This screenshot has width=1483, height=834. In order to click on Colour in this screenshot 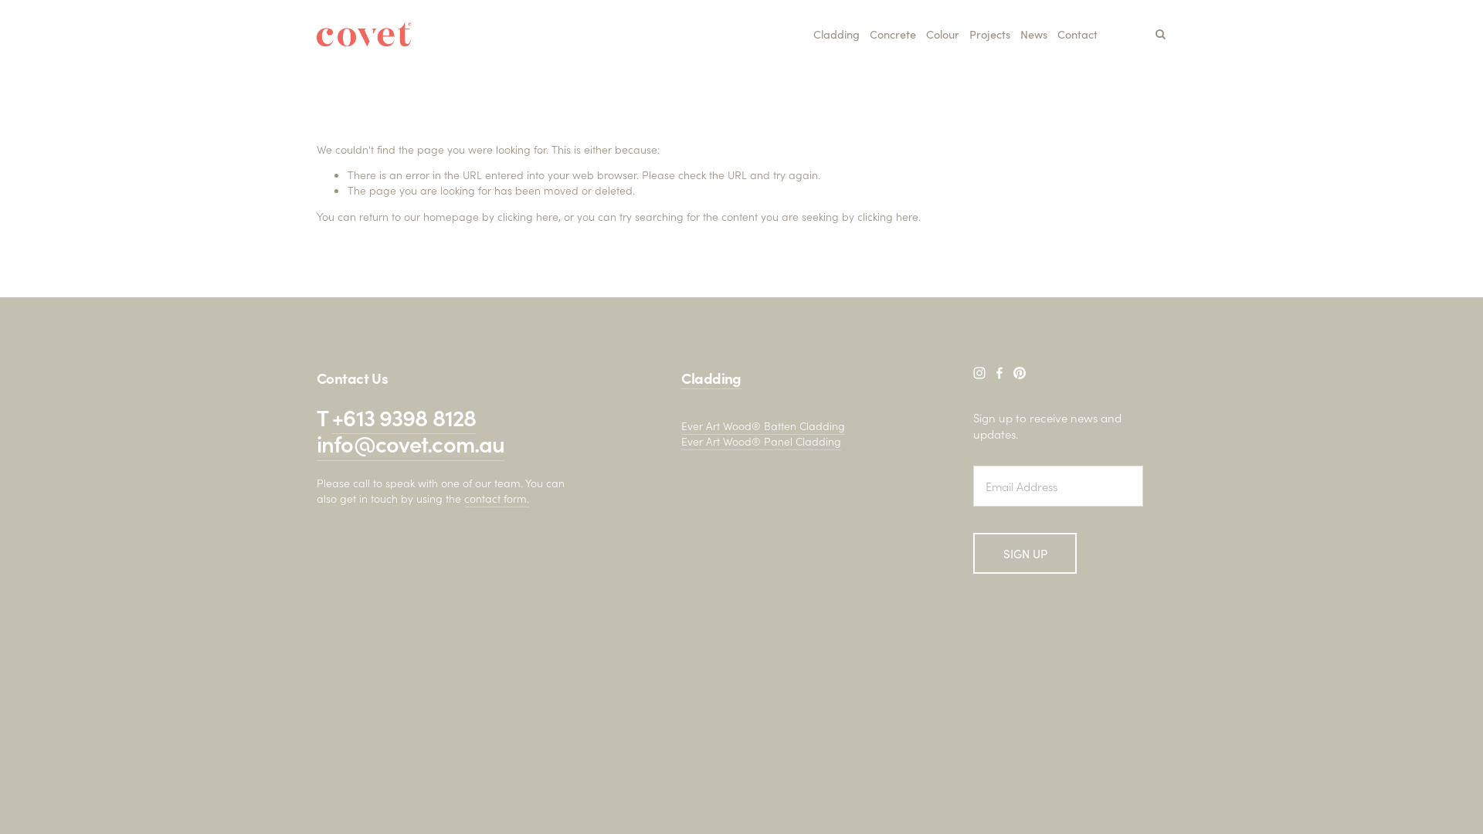, I will do `click(942, 34)`.